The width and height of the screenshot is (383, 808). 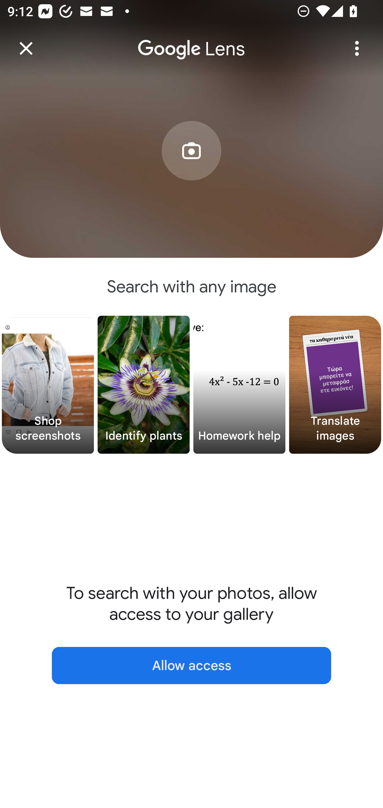 What do you see at coordinates (357, 48) in the screenshot?
I see `More options` at bounding box center [357, 48].